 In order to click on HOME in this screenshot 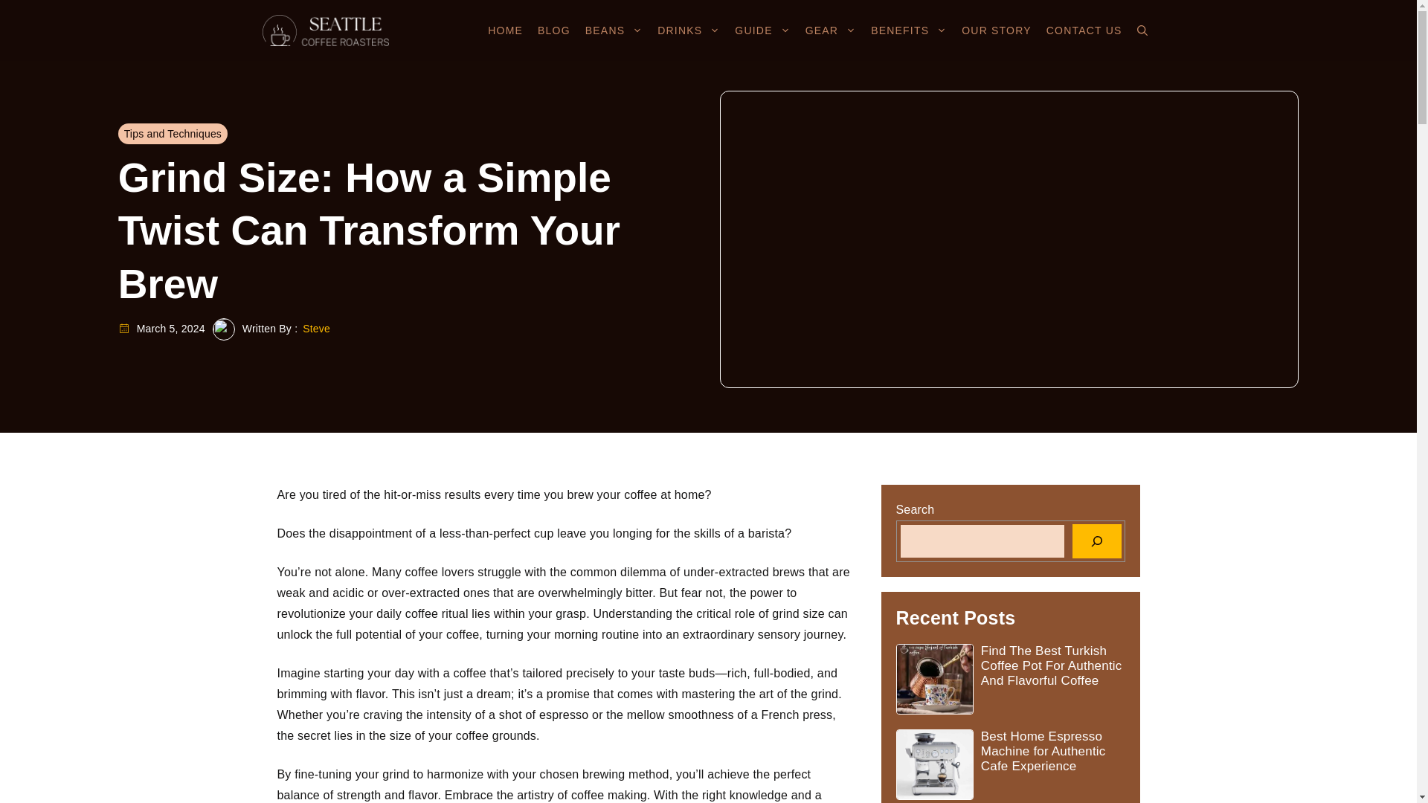, I will do `click(504, 30)`.